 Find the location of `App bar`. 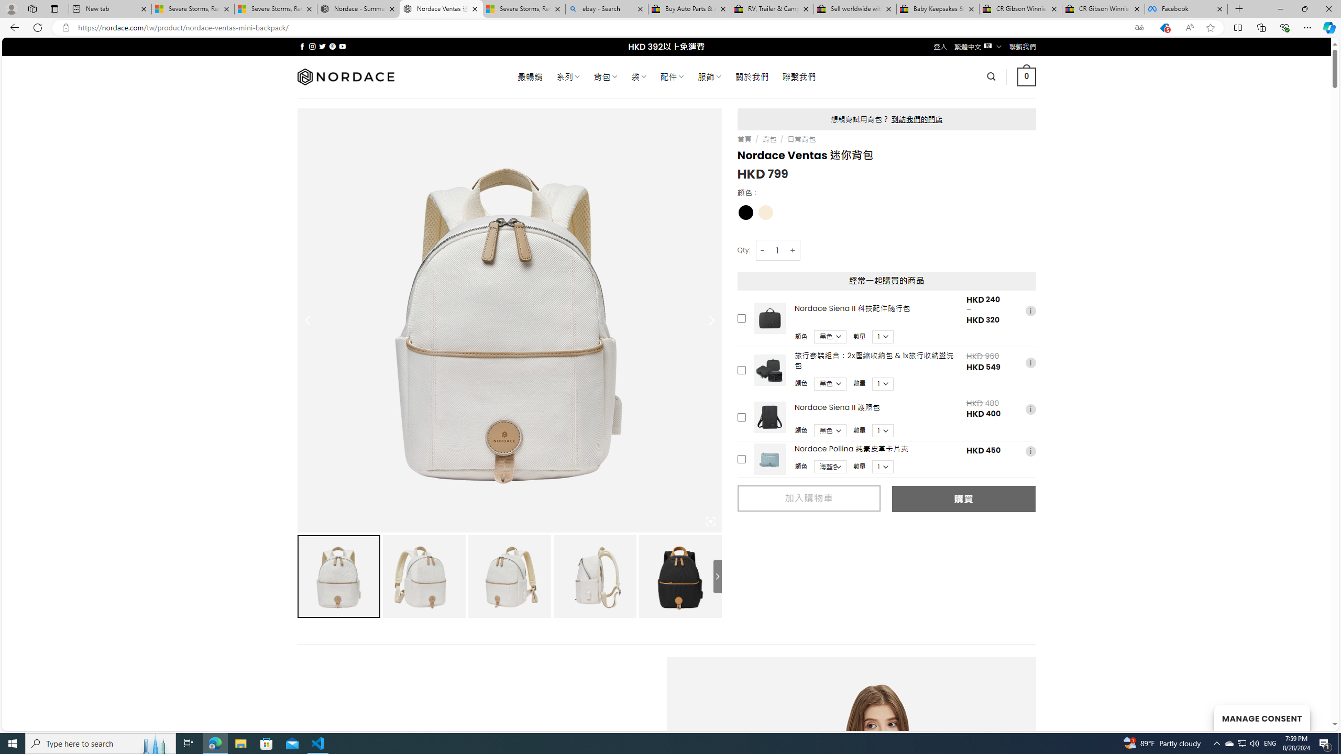

App bar is located at coordinates (670, 28).